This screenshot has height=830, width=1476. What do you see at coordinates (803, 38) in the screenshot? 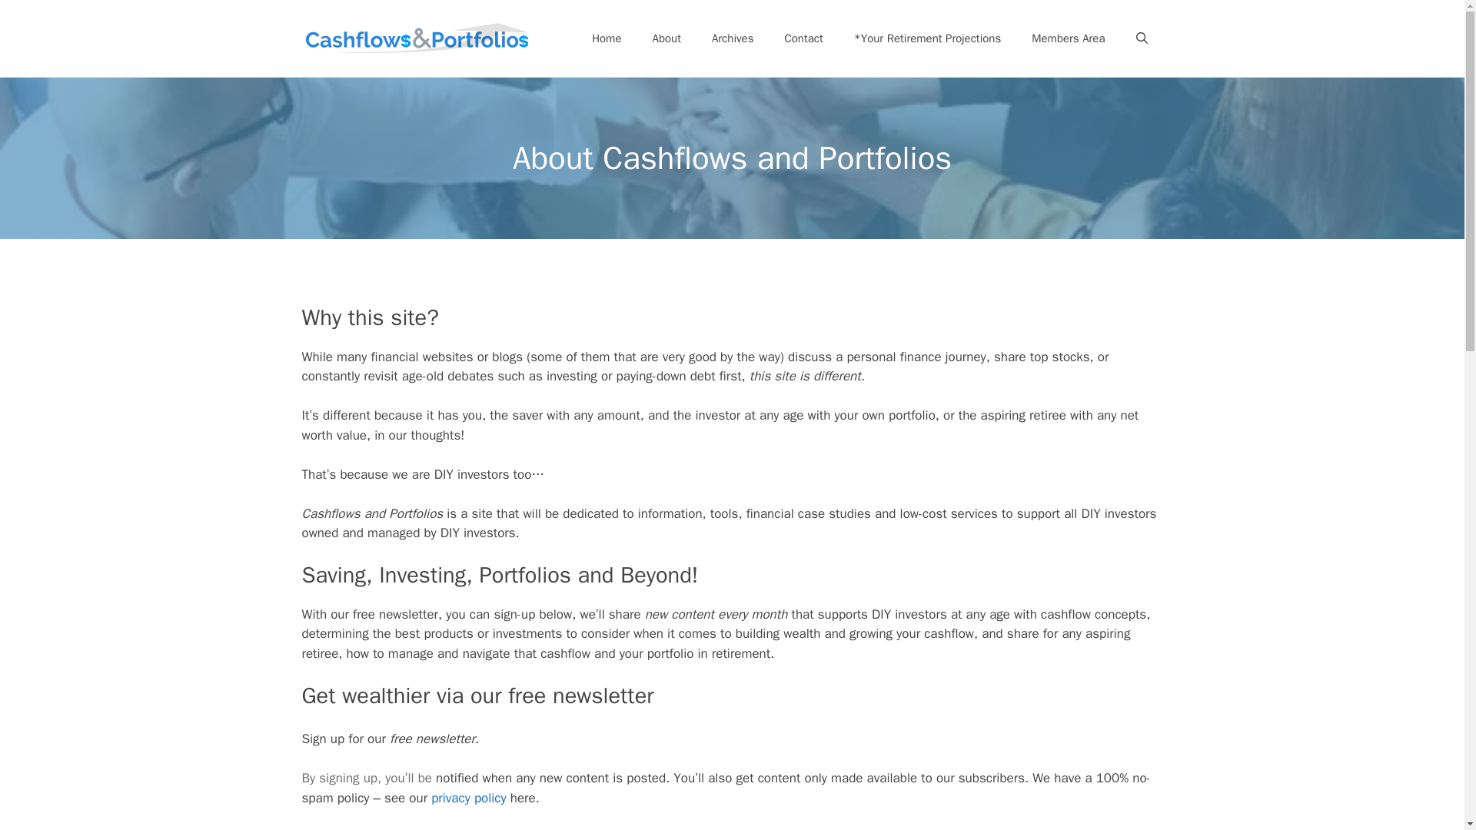
I see `Contact` at bounding box center [803, 38].